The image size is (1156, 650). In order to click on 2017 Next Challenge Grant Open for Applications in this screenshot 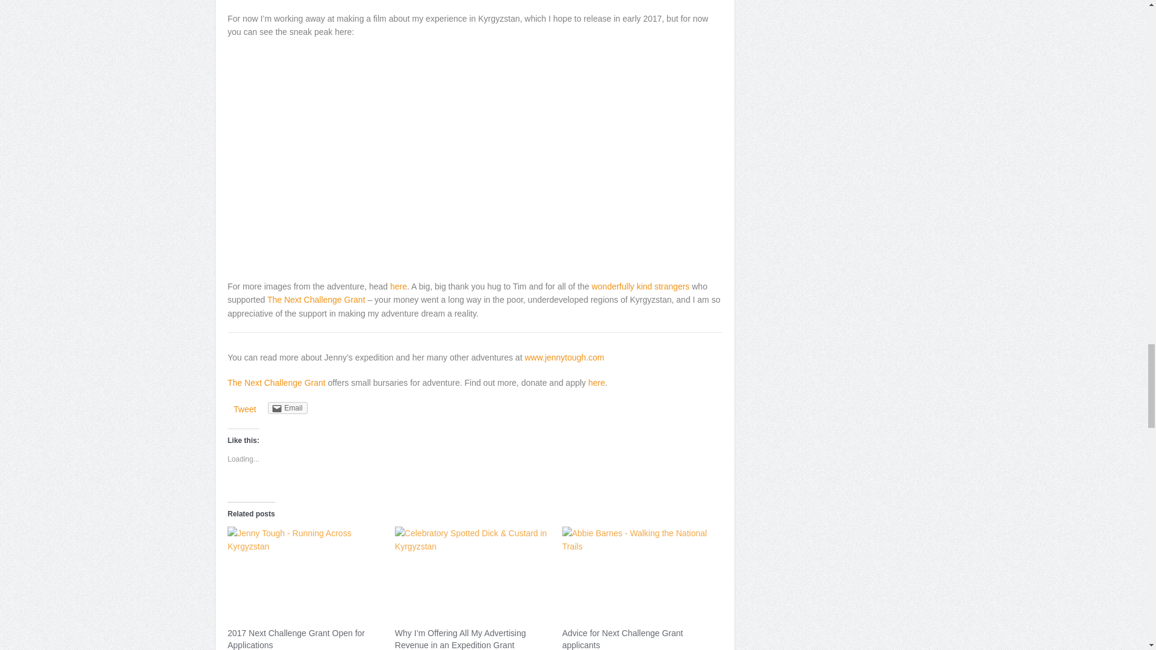, I will do `click(296, 639)`.